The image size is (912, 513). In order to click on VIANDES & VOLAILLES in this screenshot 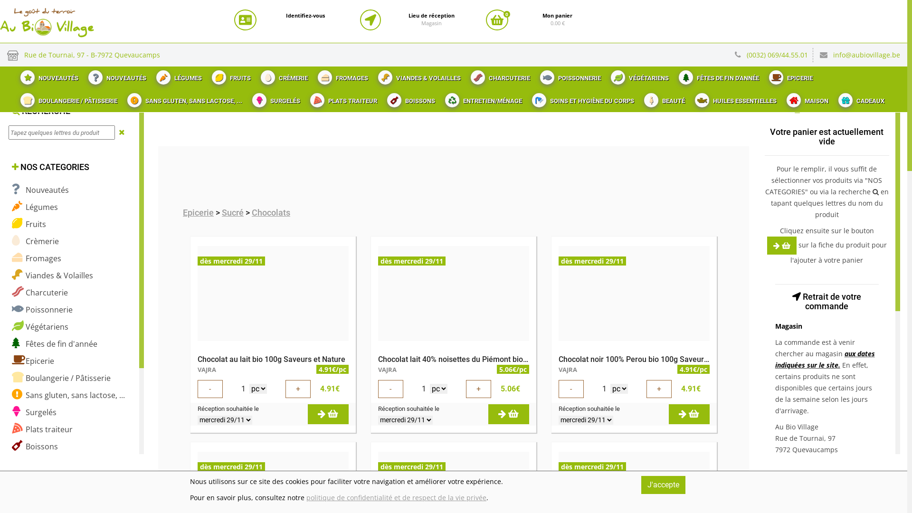, I will do `click(418, 76)`.